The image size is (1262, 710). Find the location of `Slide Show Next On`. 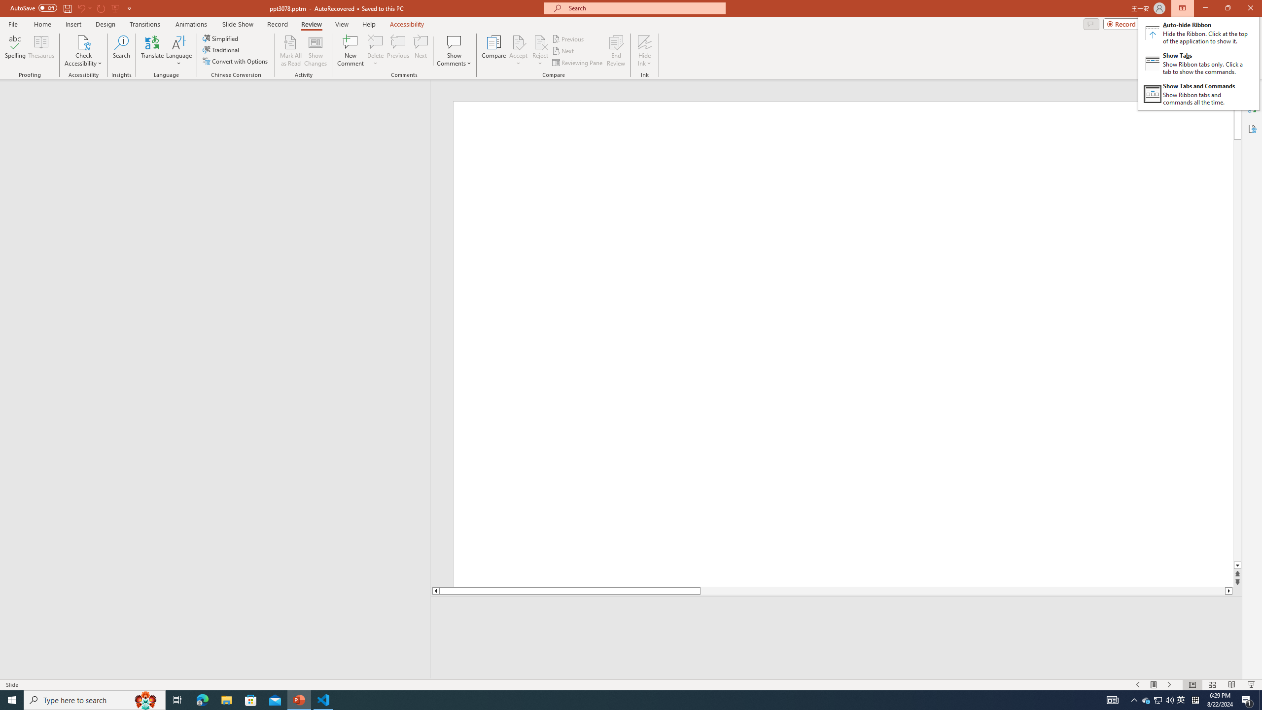

Slide Show Next On is located at coordinates (1169, 685).